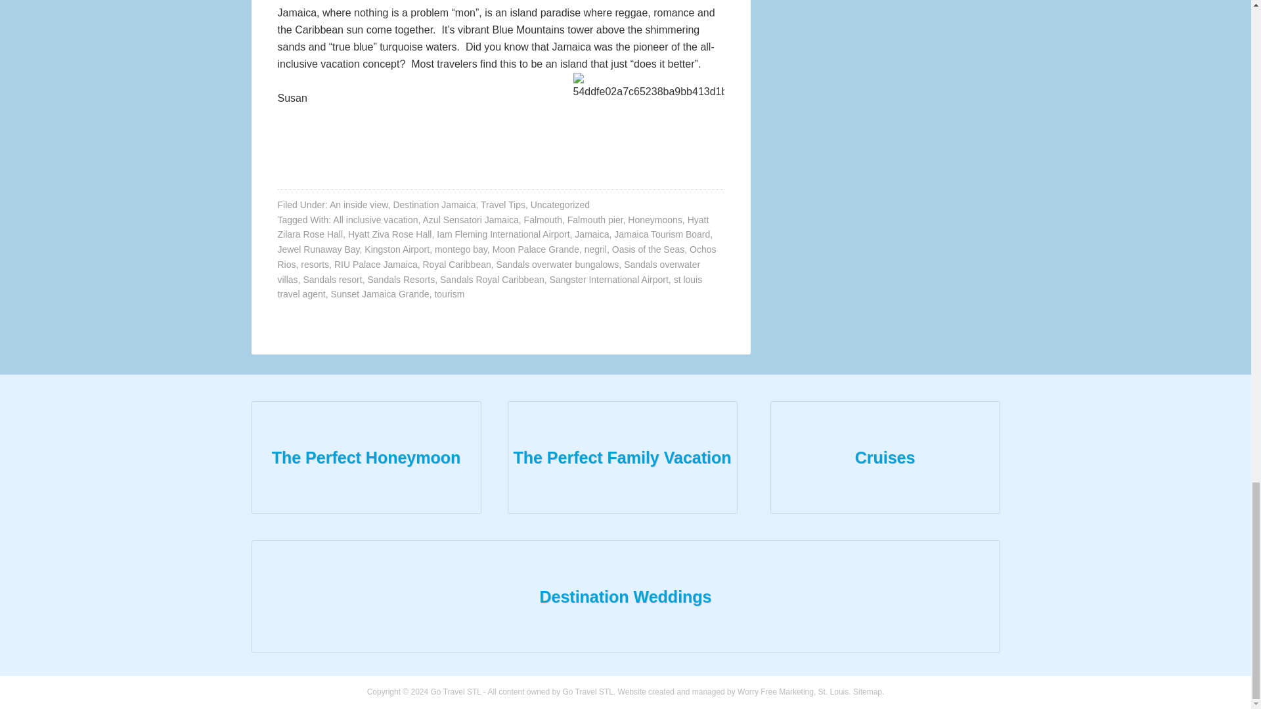  What do you see at coordinates (543, 219) in the screenshot?
I see `Falmouth` at bounding box center [543, 219].